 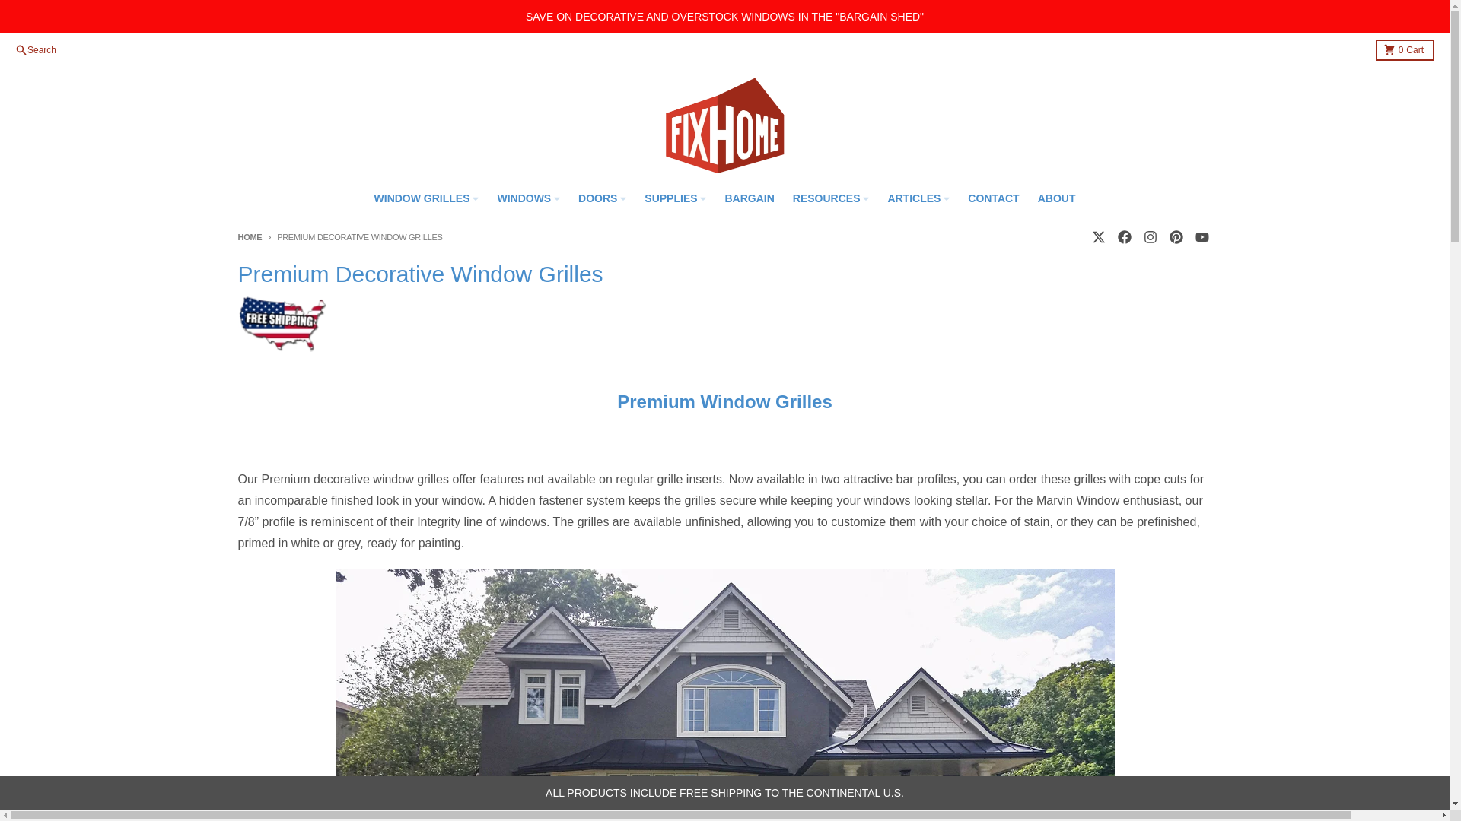 What do you see at coordinates (1201, 236) in the screenshot?
I see `YouTube - FixHome` at bounding box center [1201, 236].